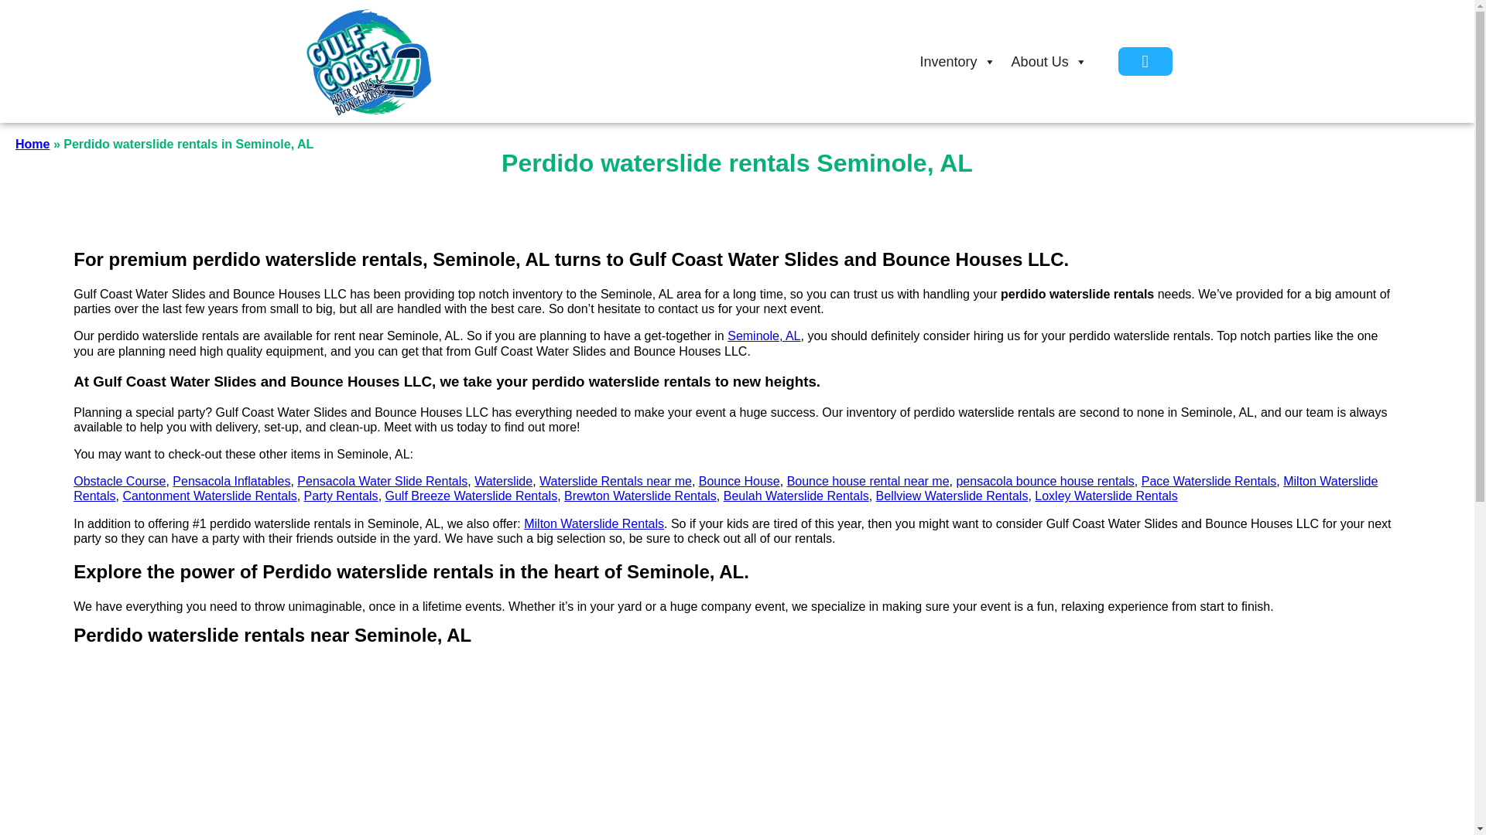  I want to click on Pensacola Inflatables, so click(231, 481).